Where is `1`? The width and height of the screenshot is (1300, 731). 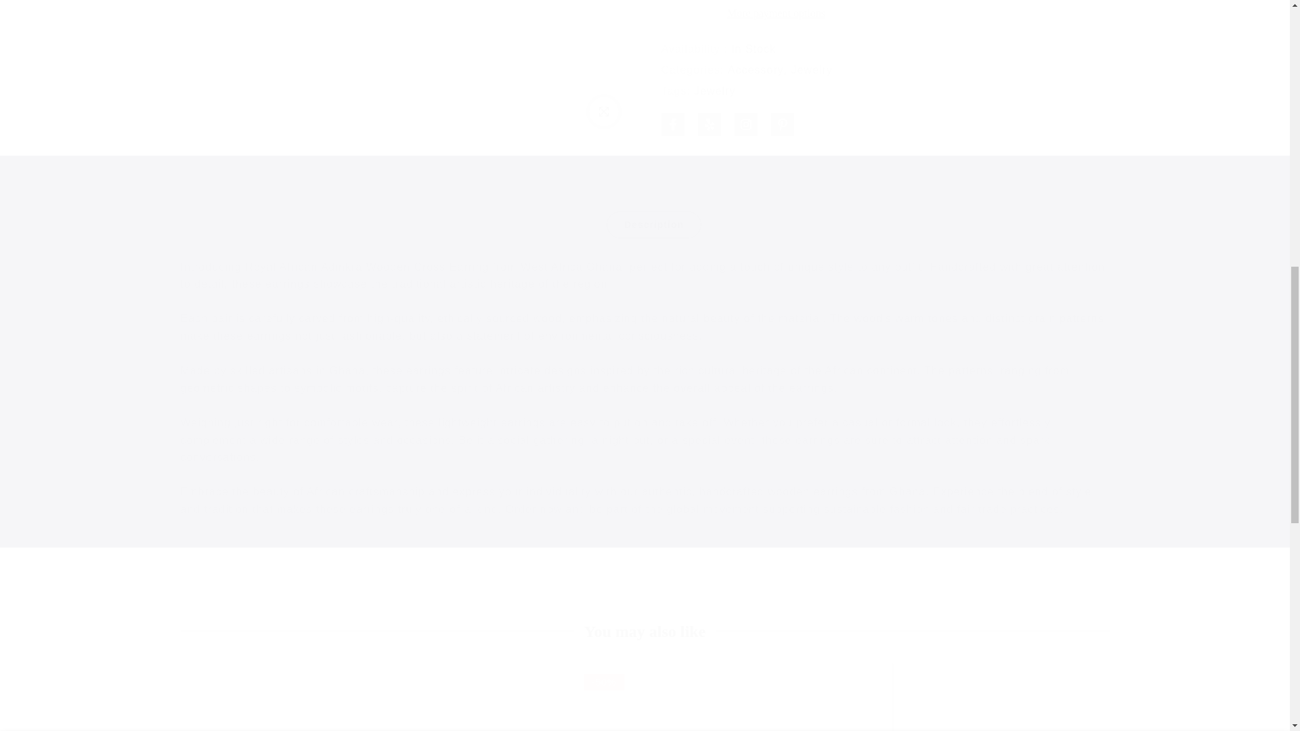
1 is located at coordinates (838, 31).